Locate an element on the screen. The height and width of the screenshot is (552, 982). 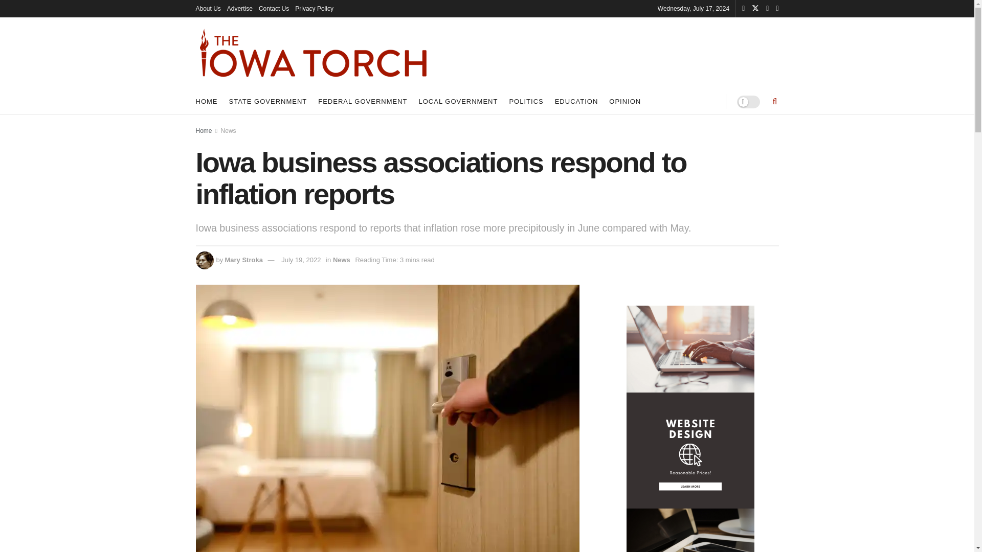
STATE GOVERNMENT is located at coordinates (268, 101).